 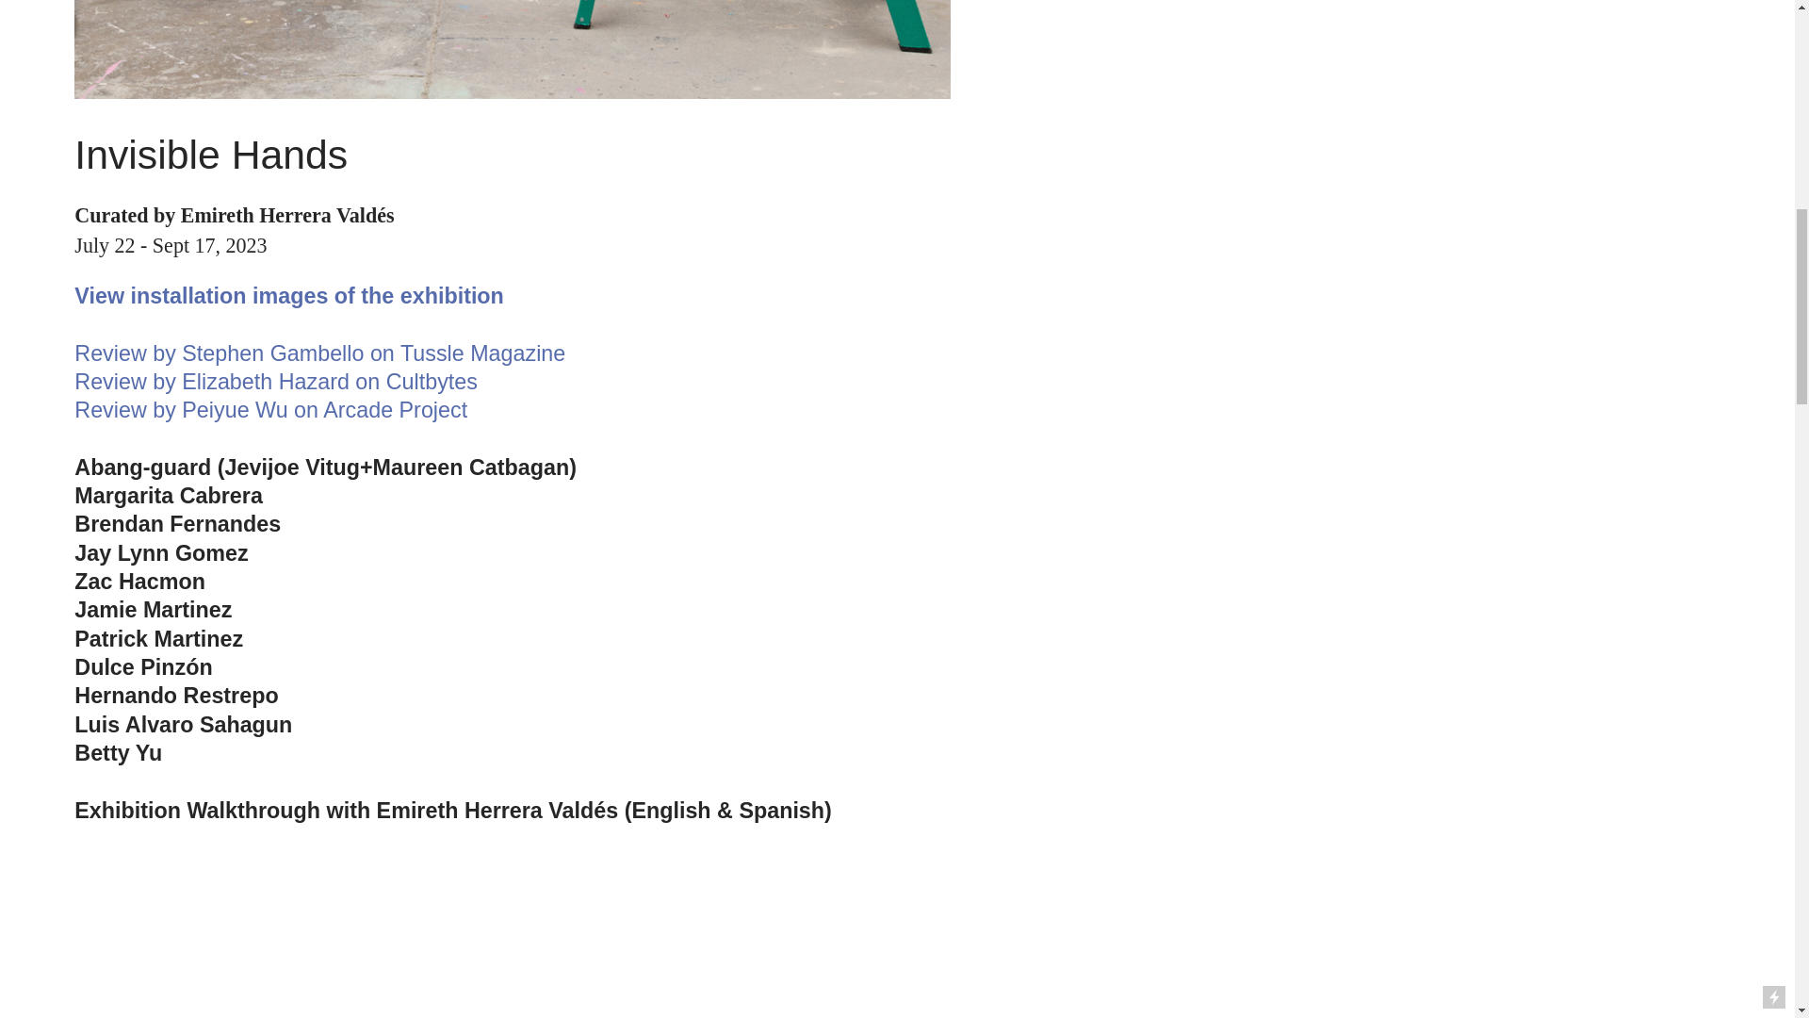 I want to click on Review by Elizabeth Hazard on Cultbytes, so click(x=275, y=383).